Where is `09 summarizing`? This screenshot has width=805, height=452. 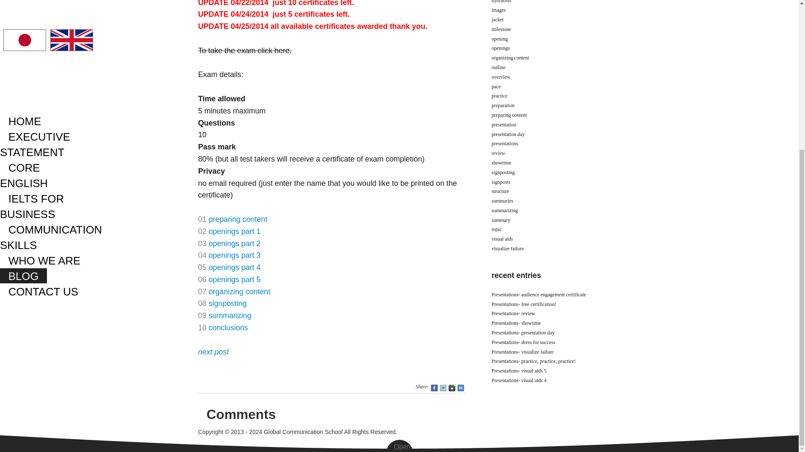
09 summarizing is located at coordinates (225, 316).